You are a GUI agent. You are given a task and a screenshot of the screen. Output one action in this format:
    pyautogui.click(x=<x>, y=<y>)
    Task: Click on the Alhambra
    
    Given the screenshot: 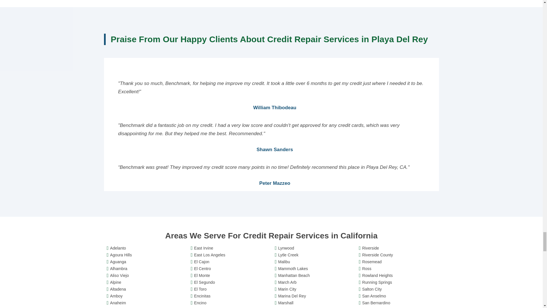 What is the action you would take?
    pyautogui.click(x=146, y=268)
    